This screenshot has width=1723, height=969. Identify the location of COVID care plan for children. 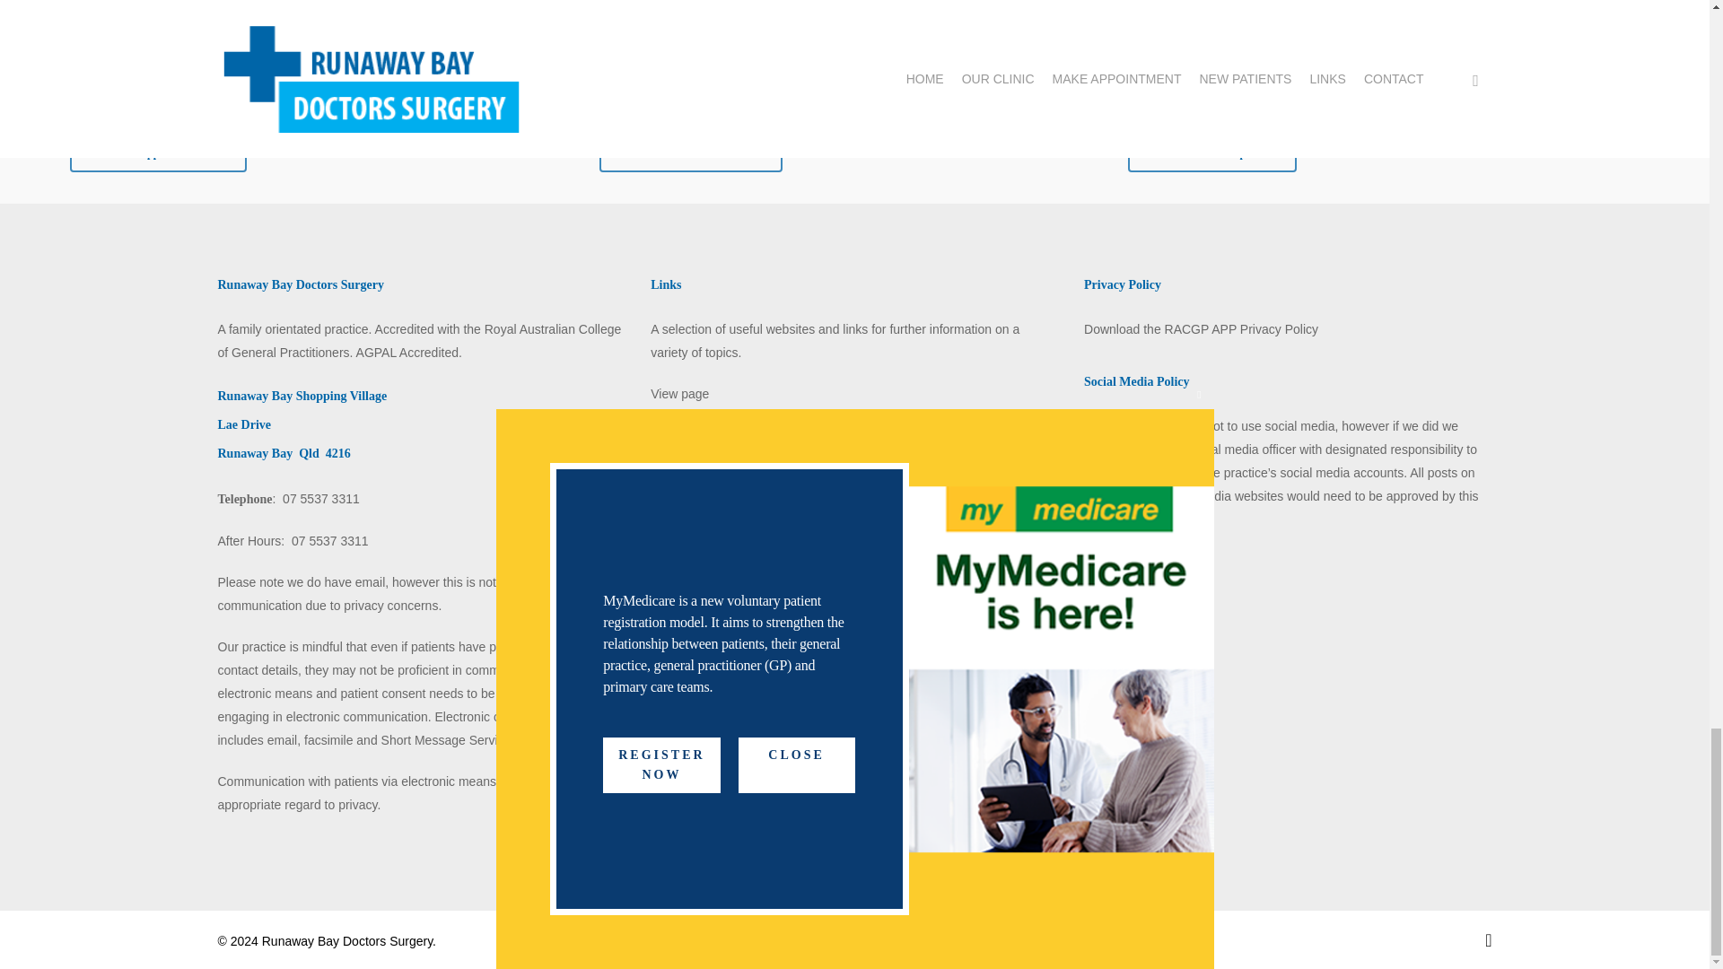
(245, 9).